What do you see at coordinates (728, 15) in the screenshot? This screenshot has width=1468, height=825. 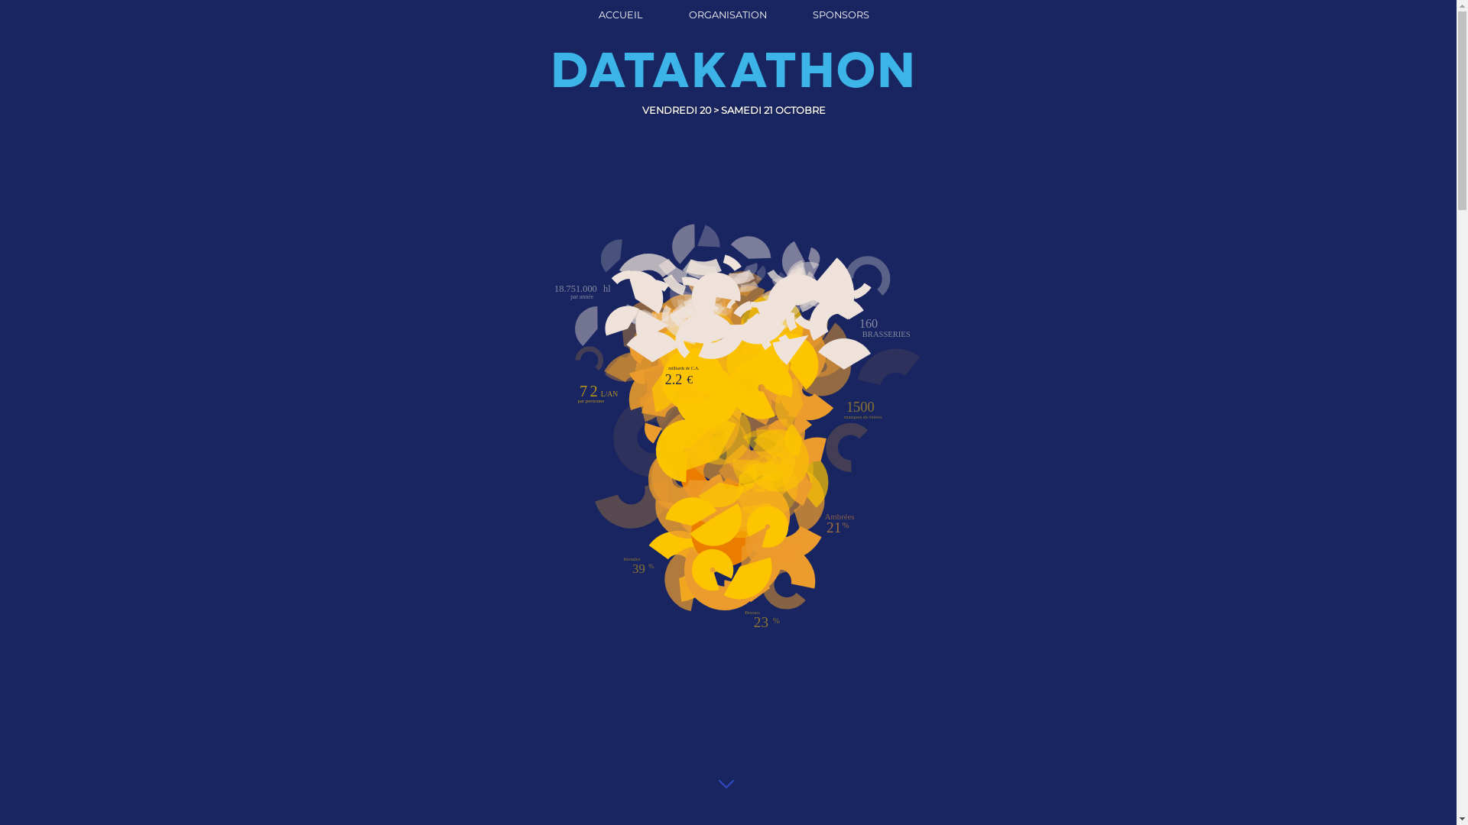 I see `ORGANISATION` at bounding box center [728, 15].